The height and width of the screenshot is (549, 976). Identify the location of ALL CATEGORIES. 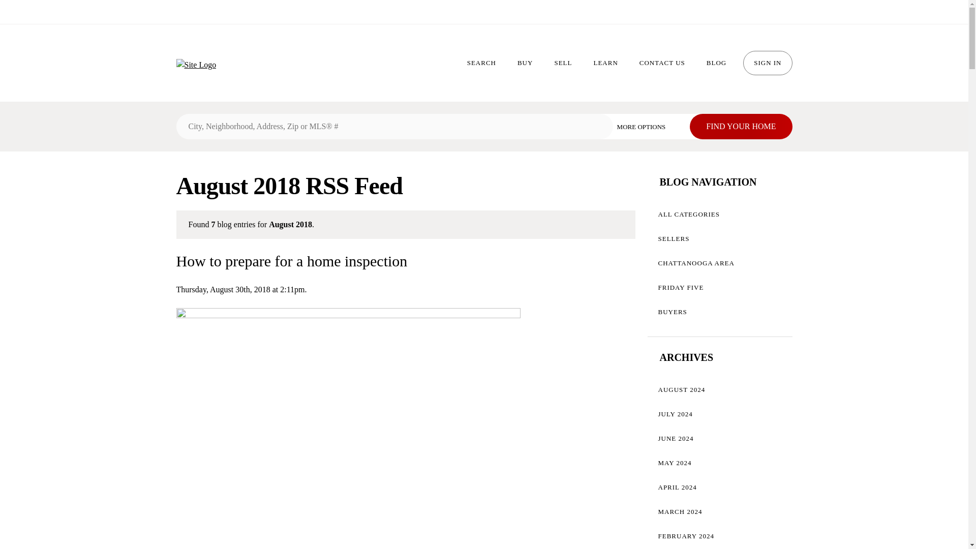
(720, 215).